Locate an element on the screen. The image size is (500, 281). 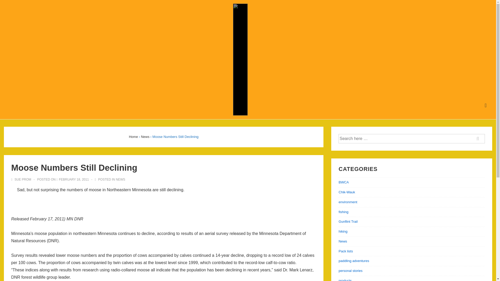
fishing is located at coordinates (343, 212).